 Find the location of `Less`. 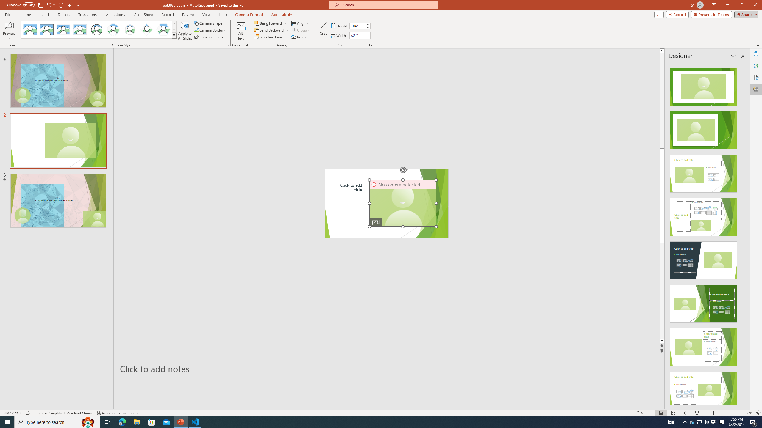

Less is located at coordinates (368, 37).